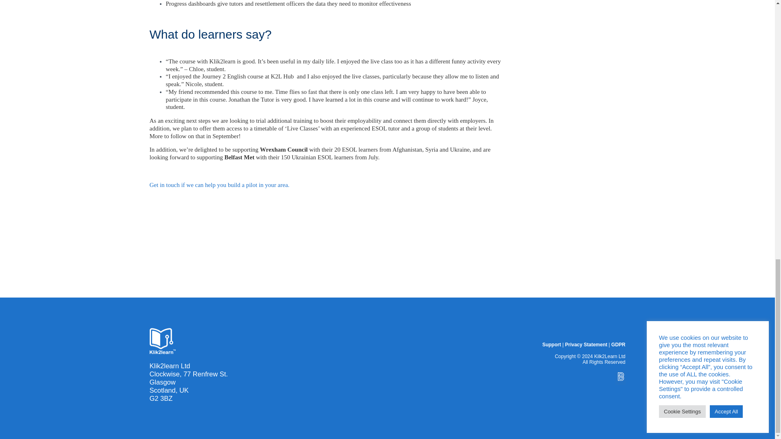 The height and width of the screenshot is (439, 781). Describe the element at coordinates (220, 185) in the screenshot. I see `Get in touch if we can help you build a pilot in your area.` at that location.